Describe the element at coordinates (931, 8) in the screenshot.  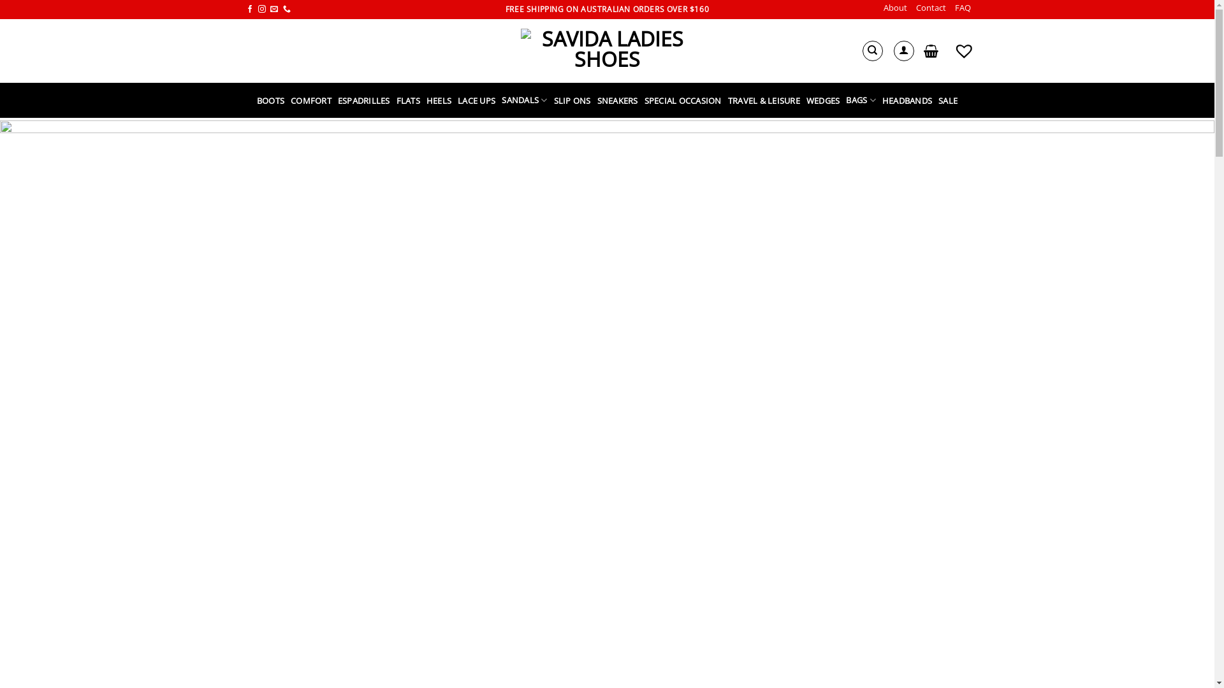
I see `Contact` at that location.